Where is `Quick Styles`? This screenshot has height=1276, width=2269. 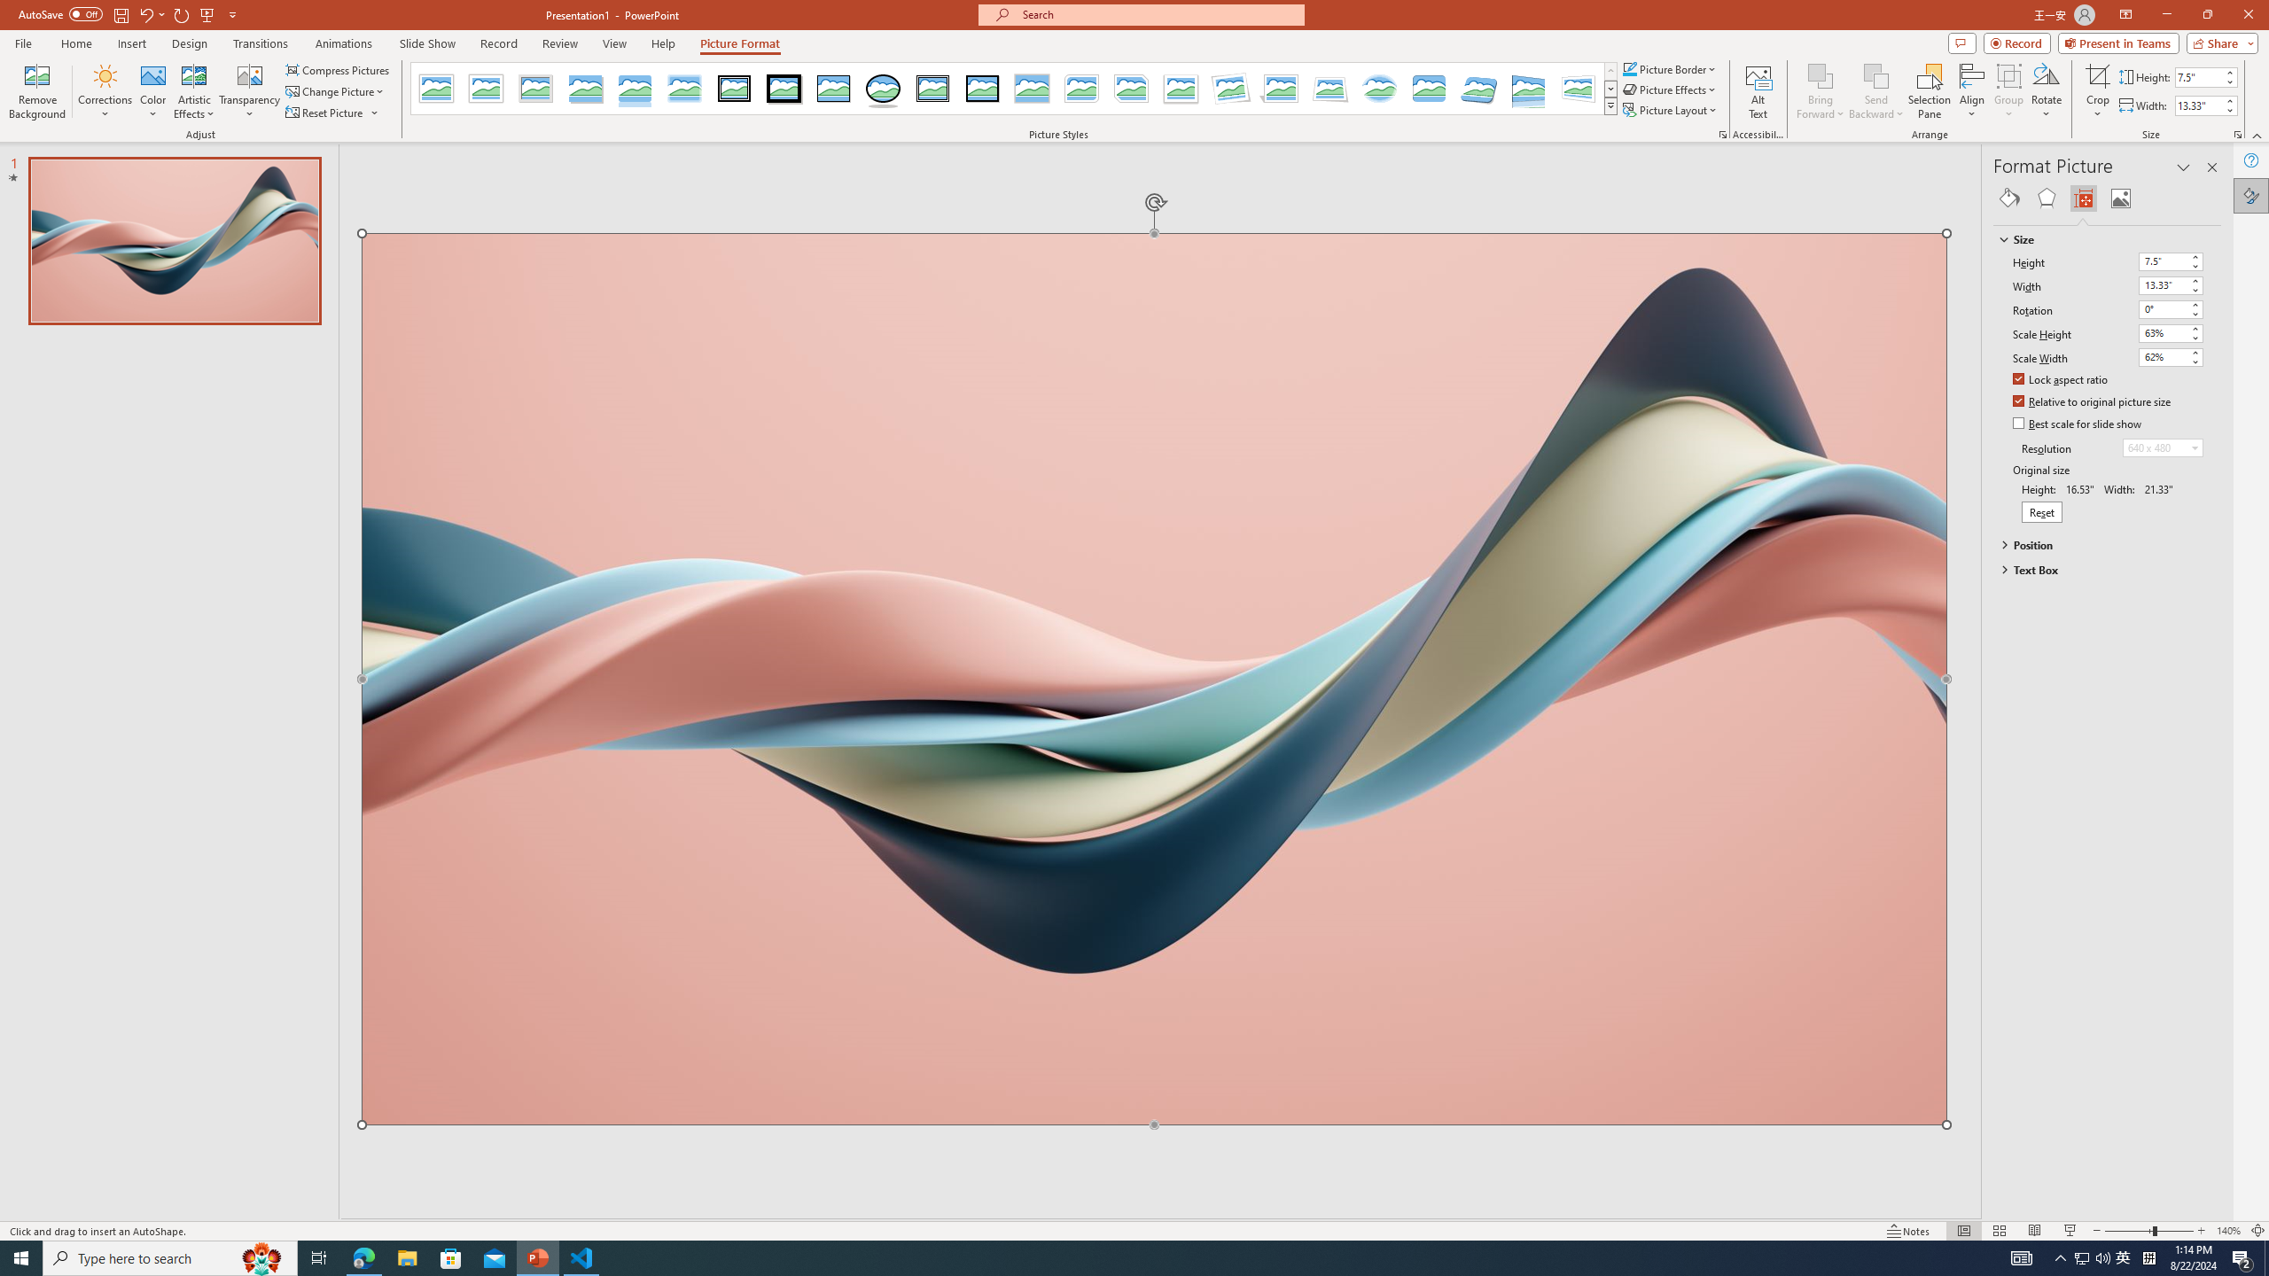
Quick Styles is located at coordinates (1610, 105).